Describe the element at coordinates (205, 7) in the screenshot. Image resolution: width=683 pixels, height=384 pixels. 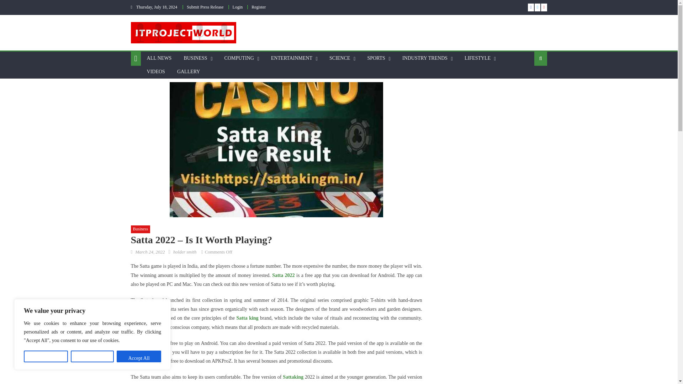
I see `Submit Press Release` at that location.